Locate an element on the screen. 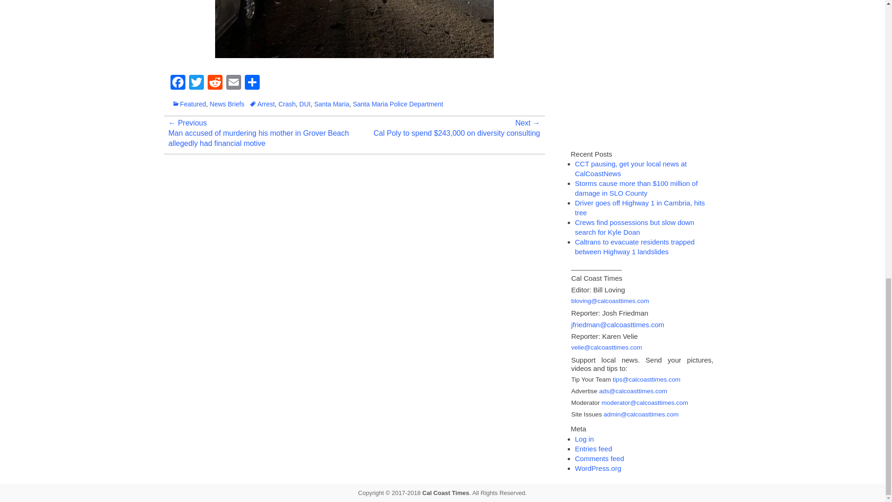 The width and height of the screenshot is (892, 502). Crews find possessions but slow down search for Kyle Doan is located at coordinates (635, 227).